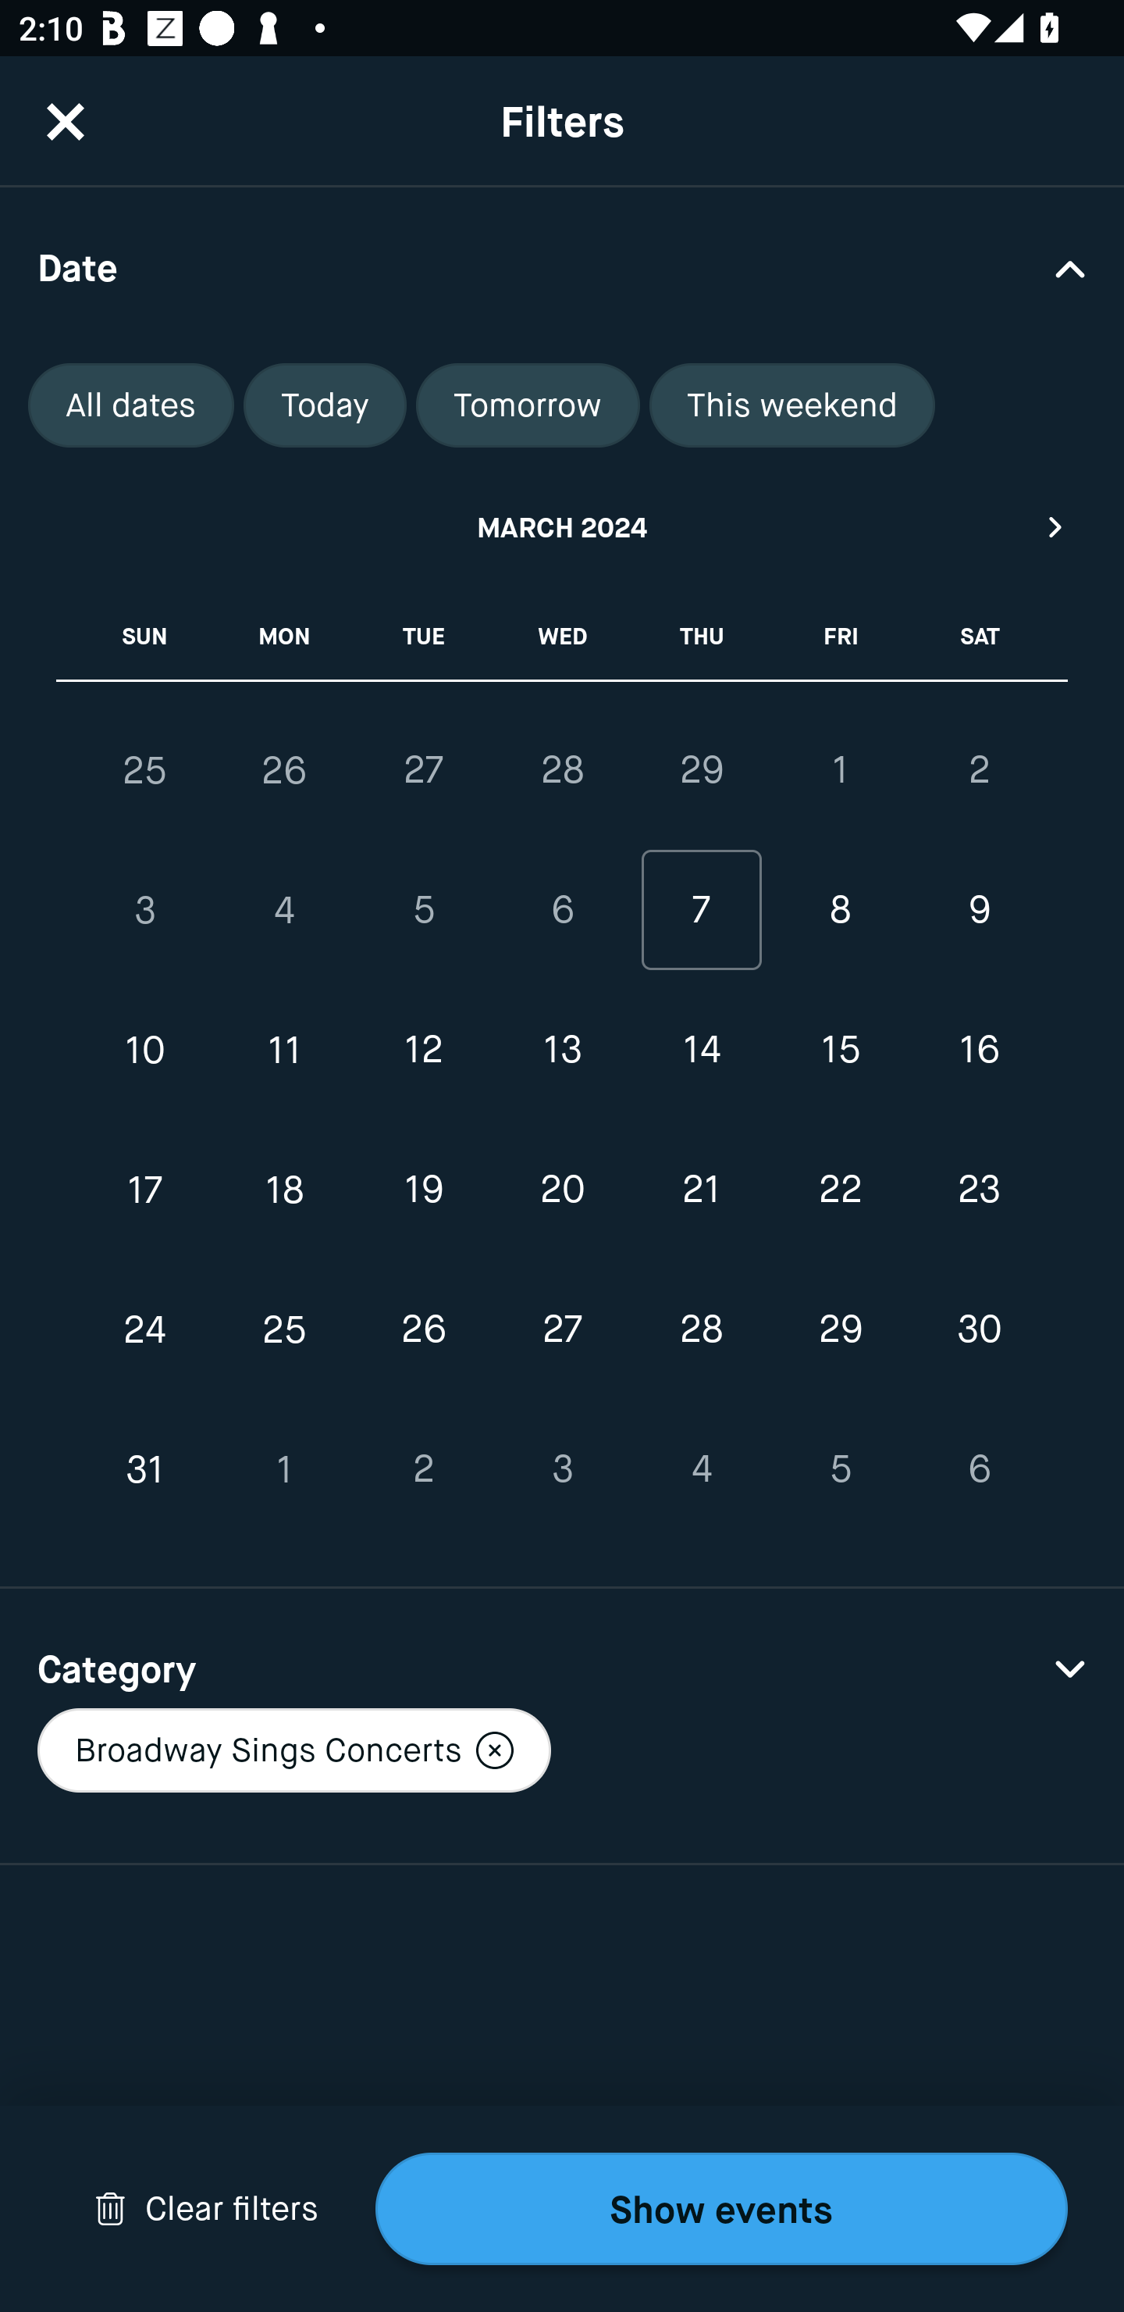  Describe the element at coordinates (840, 1329) in the screenshot. I see `29` at that location.